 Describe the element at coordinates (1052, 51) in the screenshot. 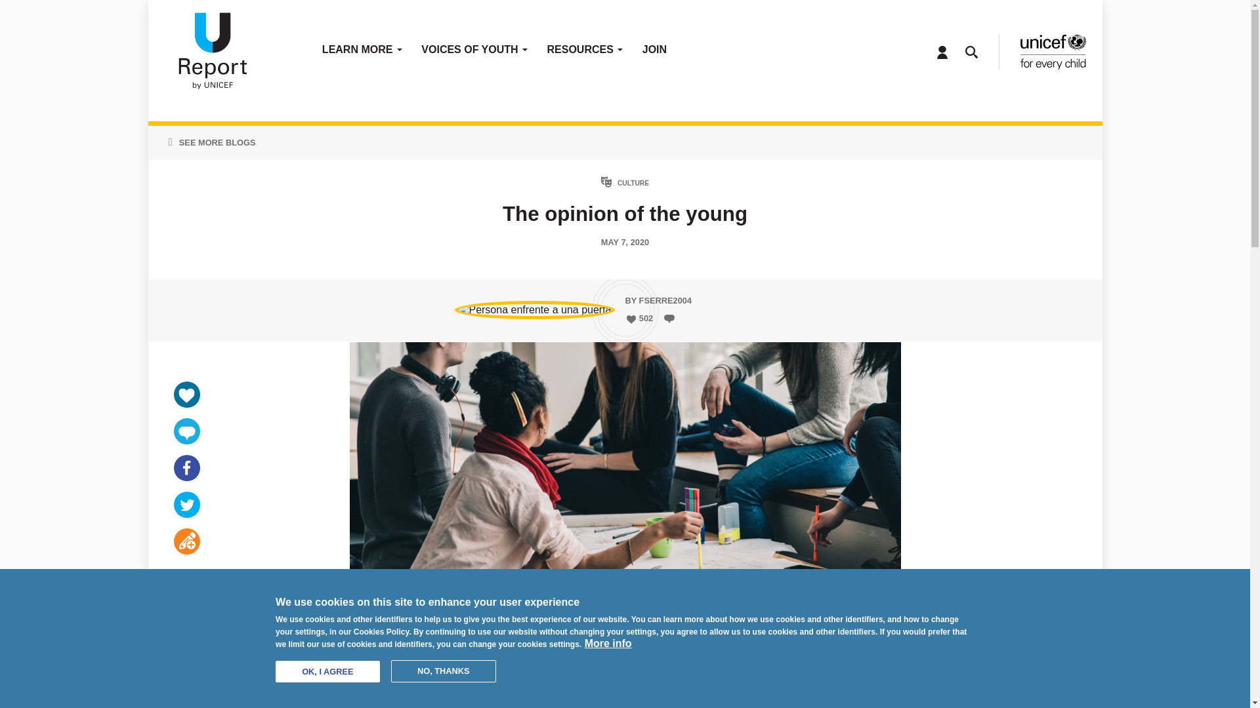

I see `Image` at that location.